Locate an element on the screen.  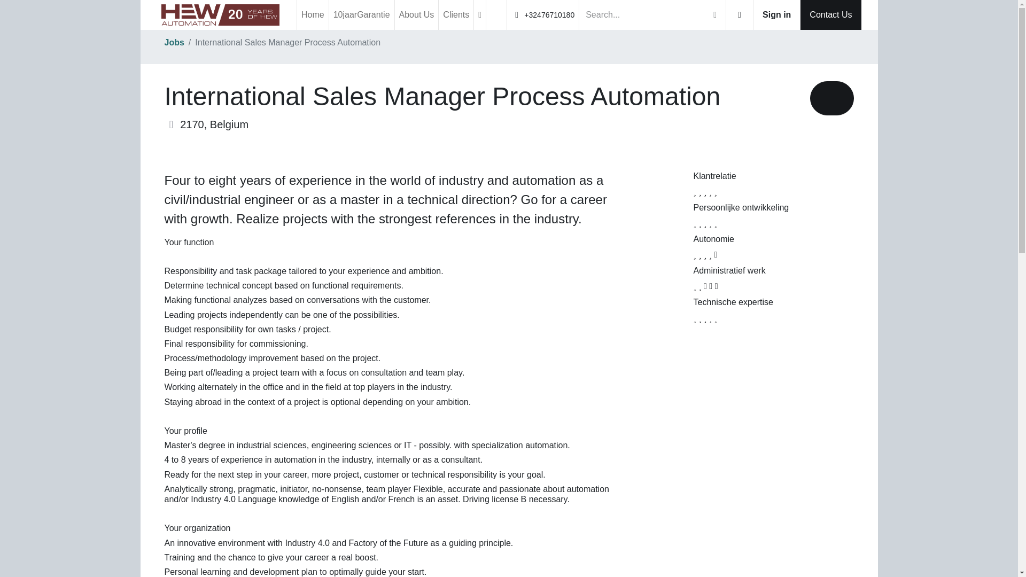
Sign in is located at coordinates (776, 15).